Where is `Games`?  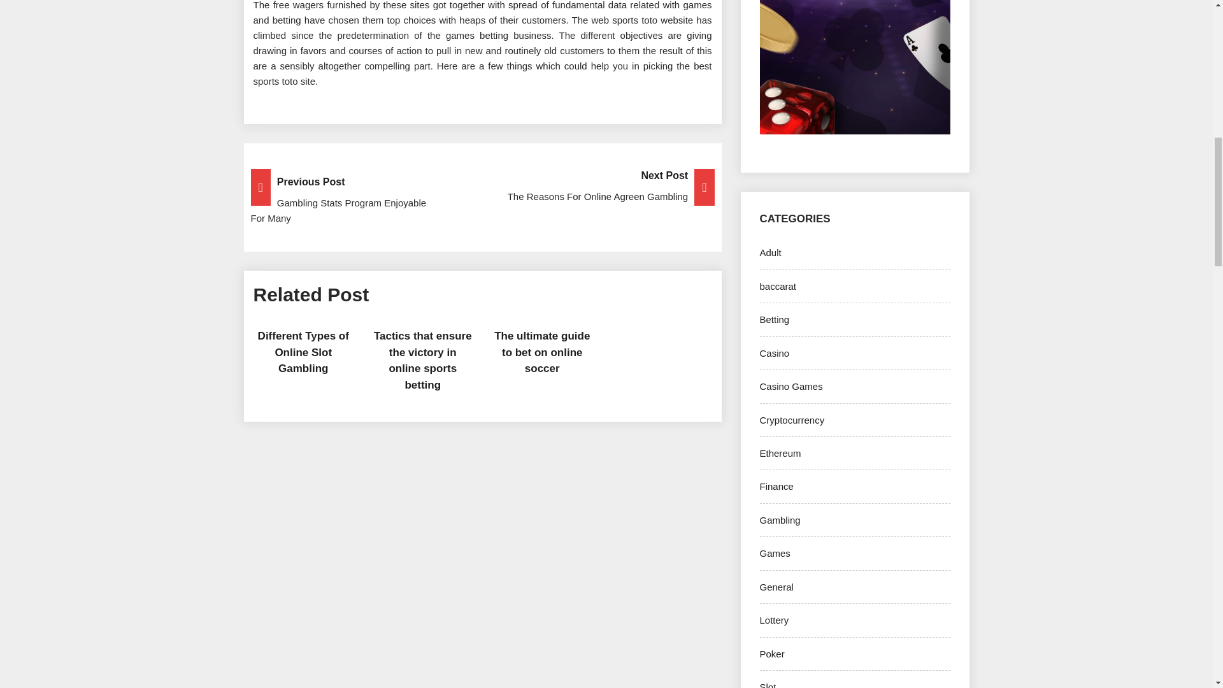
Games is located at coordinates (775, 553).